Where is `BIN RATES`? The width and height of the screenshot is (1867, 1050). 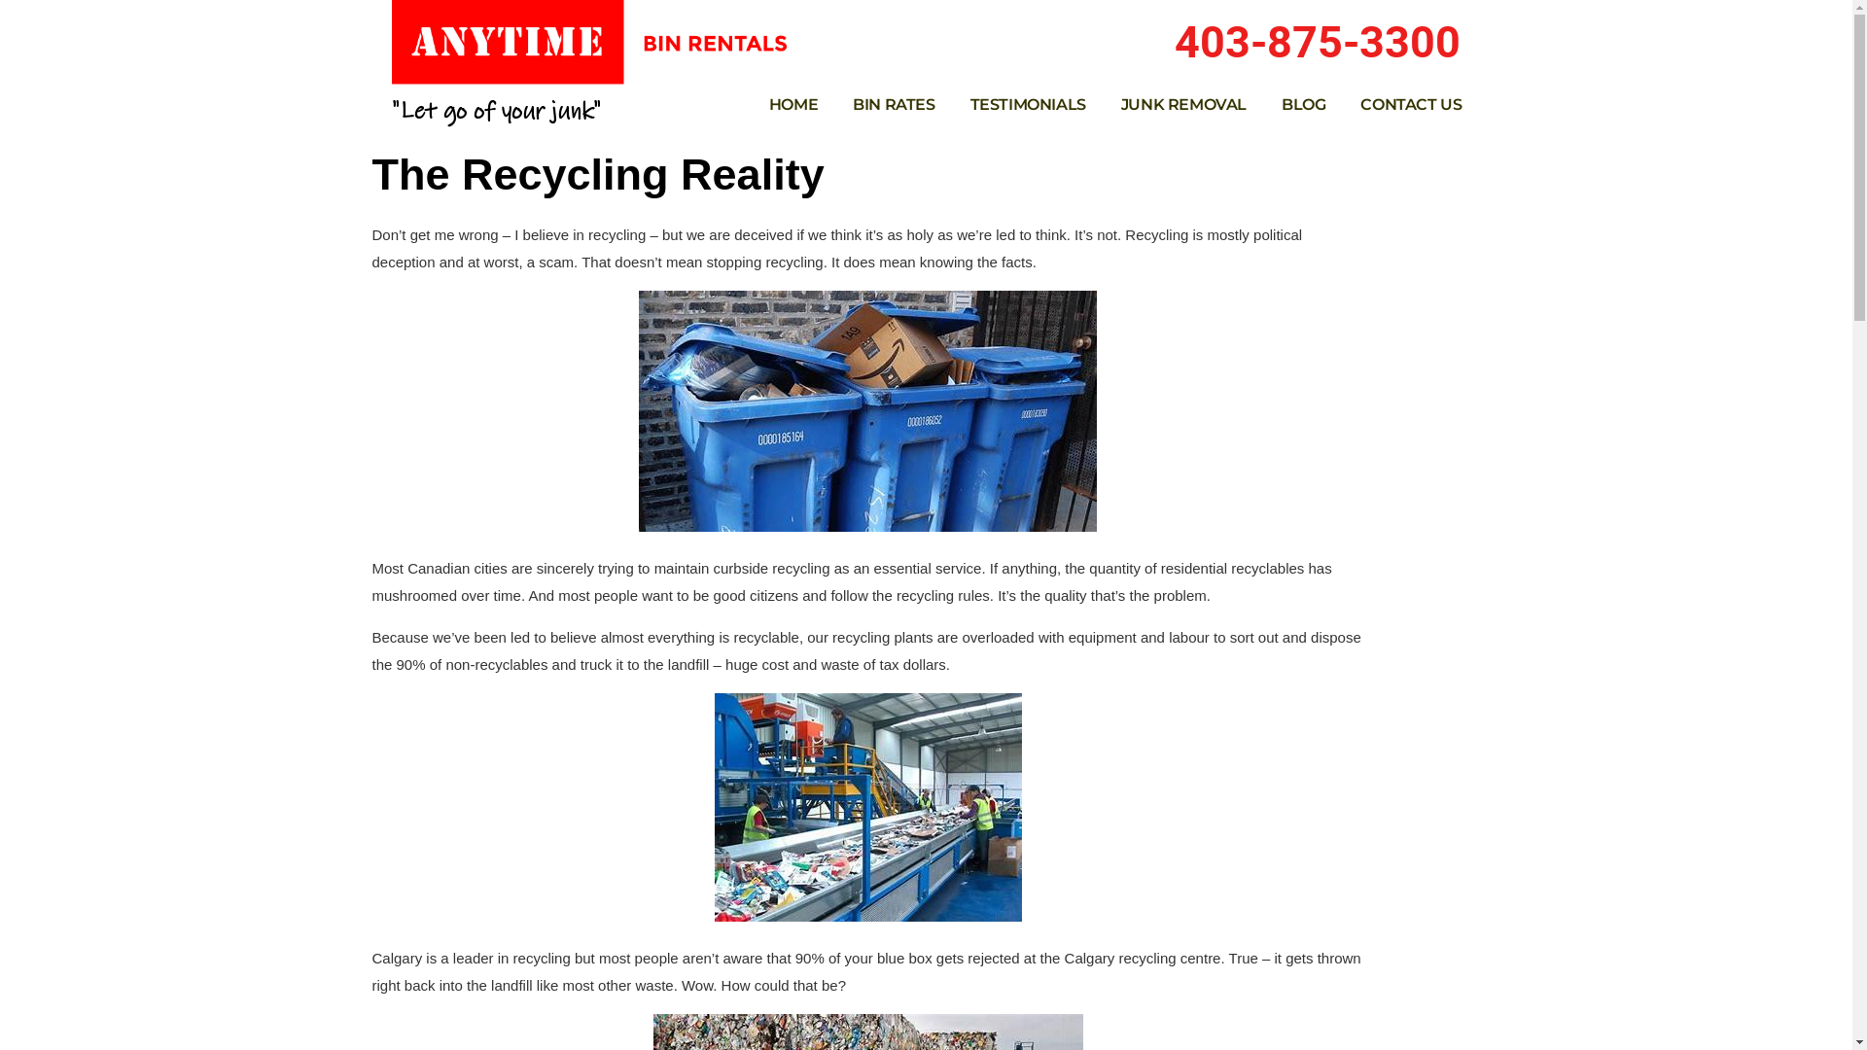
BIN RATES is located at coordinates (894, 105).